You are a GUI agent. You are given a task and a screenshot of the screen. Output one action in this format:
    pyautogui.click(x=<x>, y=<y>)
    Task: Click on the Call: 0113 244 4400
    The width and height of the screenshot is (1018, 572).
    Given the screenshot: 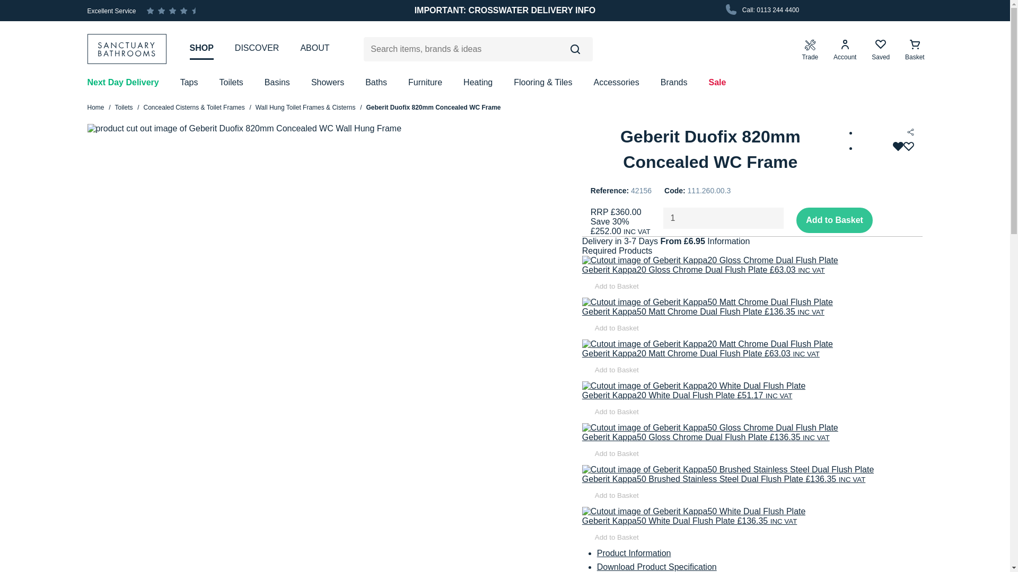 What is the action you would take?
    pyautogui.click(x=761, y=11)
    